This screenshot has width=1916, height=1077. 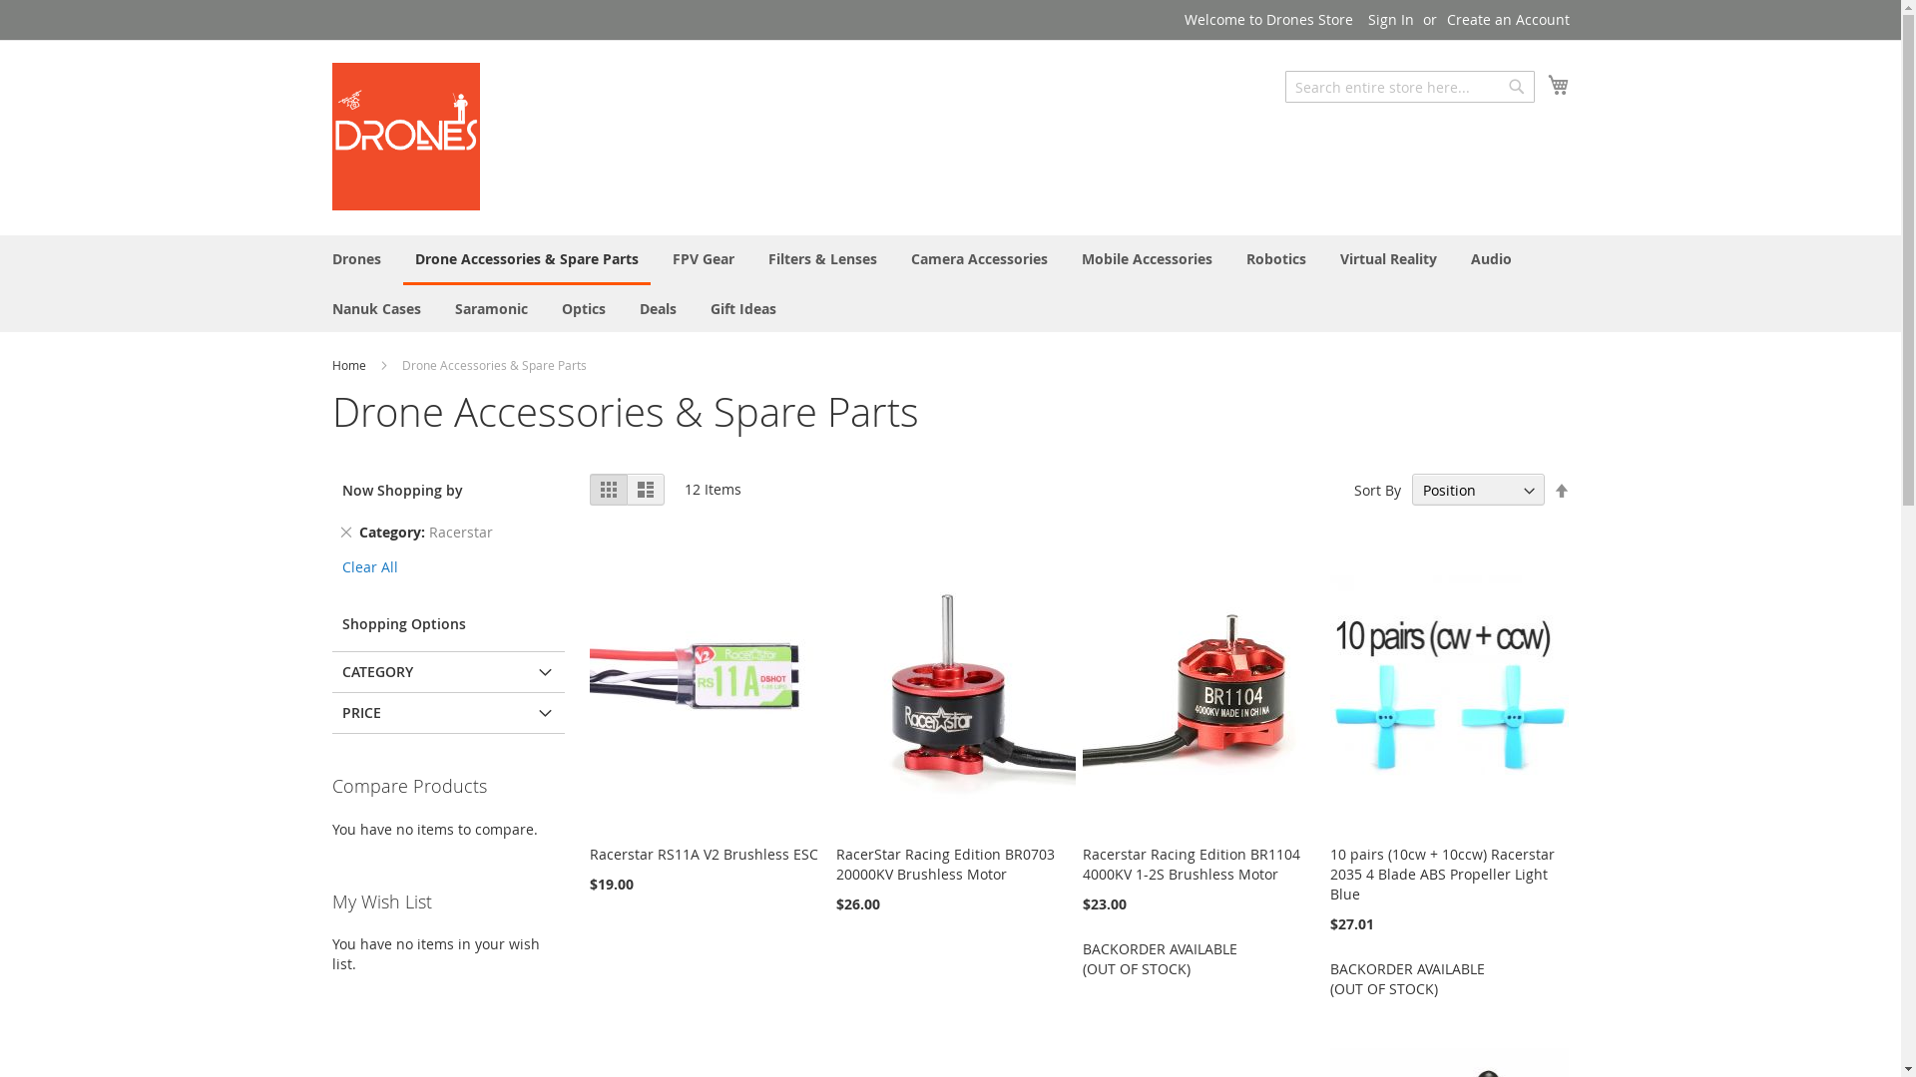 What do you see at coordinates (1148, 259) in the screenshot?
I see `Mobile Accessories` at bounding box center [1148, 259].